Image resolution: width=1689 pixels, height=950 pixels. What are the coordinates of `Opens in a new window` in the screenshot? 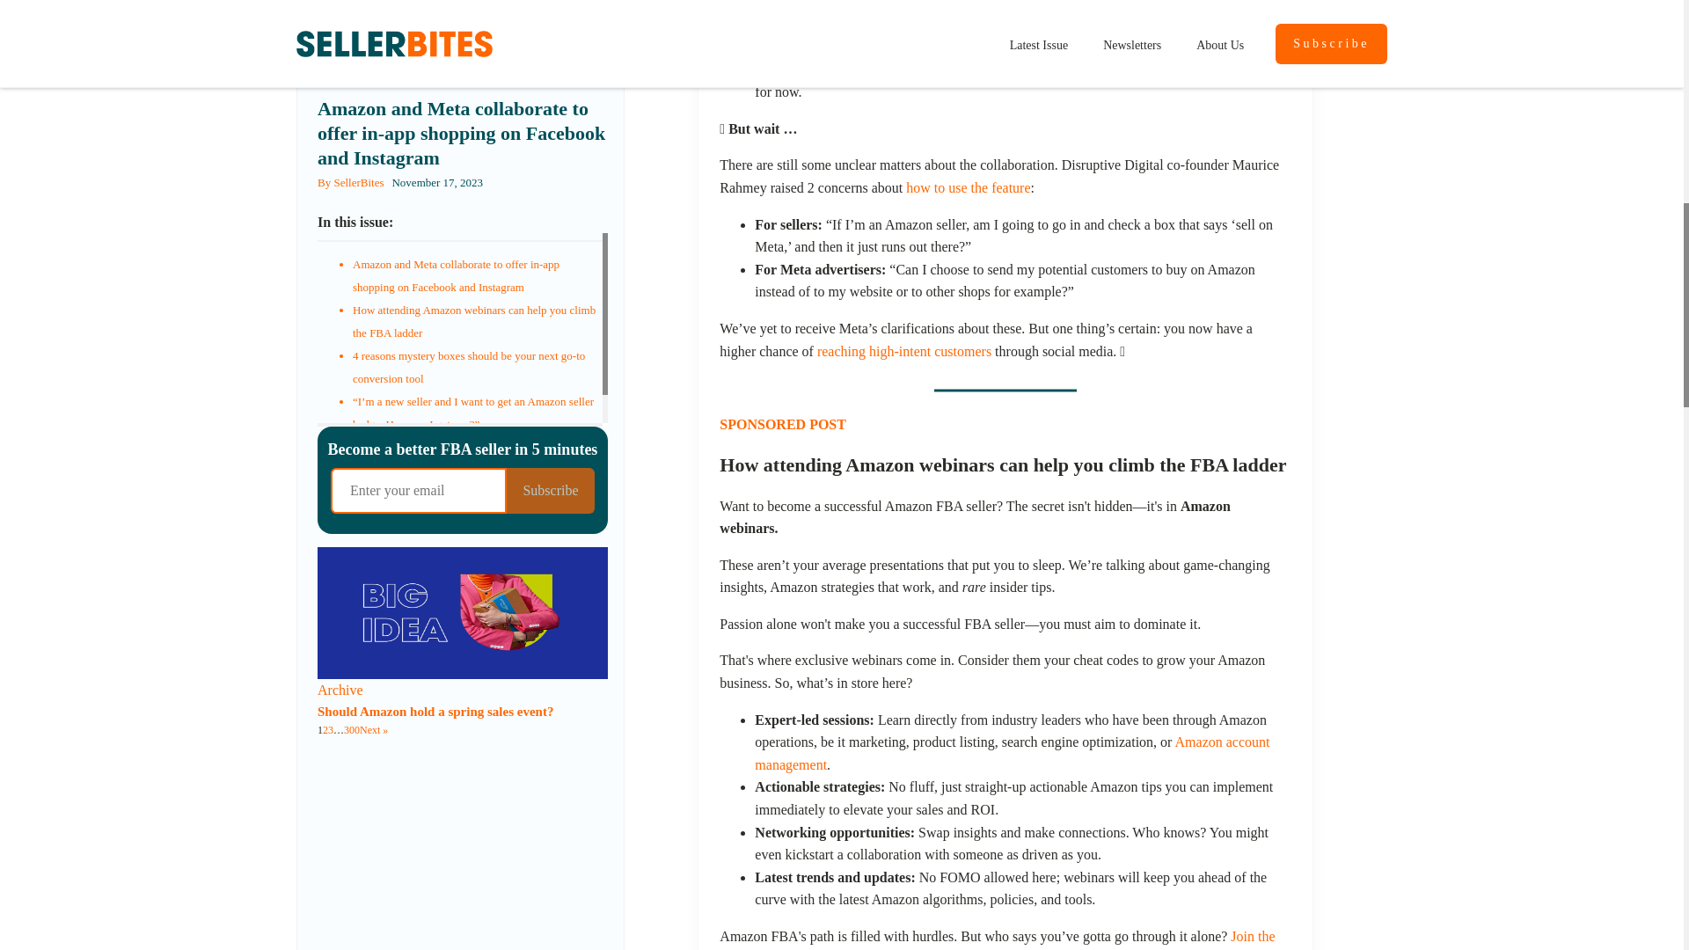 It's located at (968, 188).